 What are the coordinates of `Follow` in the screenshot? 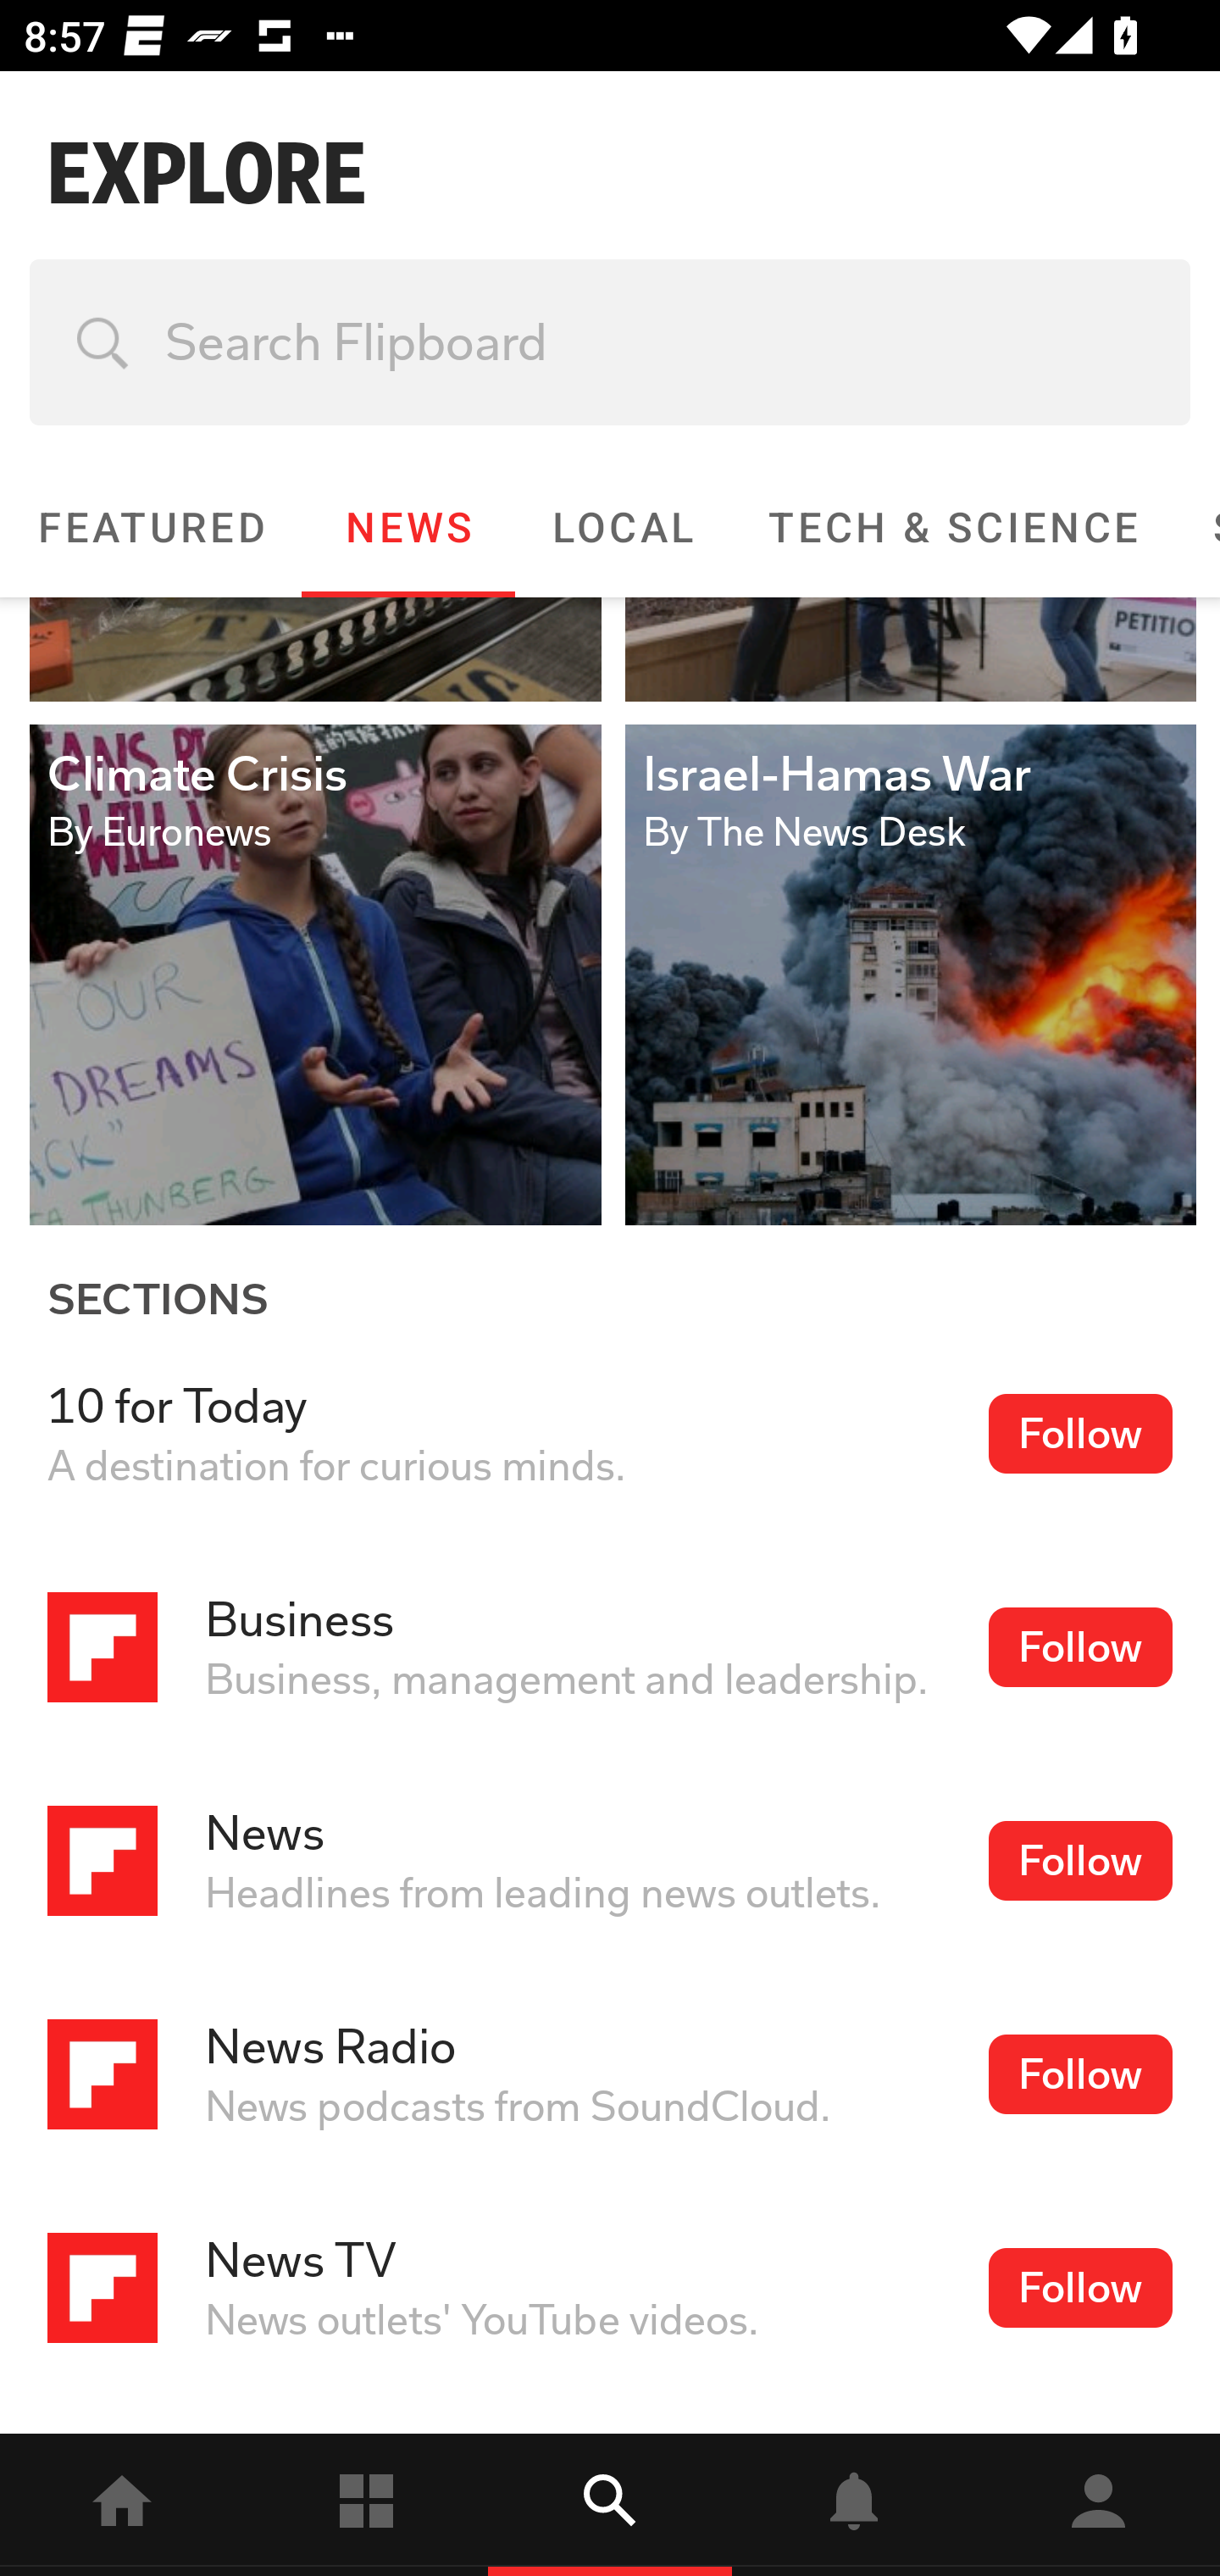 It's located at (1079, 2074).